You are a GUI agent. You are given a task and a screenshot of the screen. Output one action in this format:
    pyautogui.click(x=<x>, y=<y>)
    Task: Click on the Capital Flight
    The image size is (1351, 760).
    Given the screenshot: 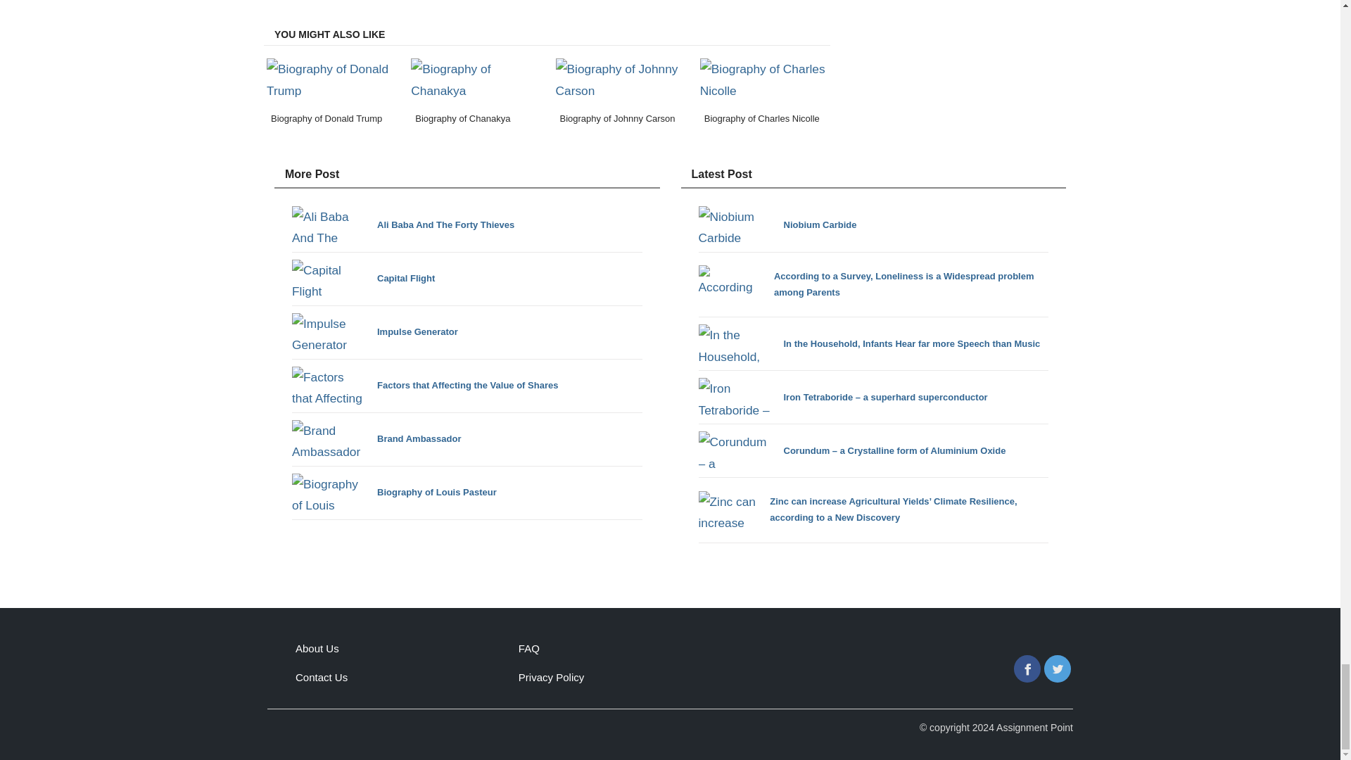 What is the action you would take?
    pyautogui.click(x=363, y=279)
    